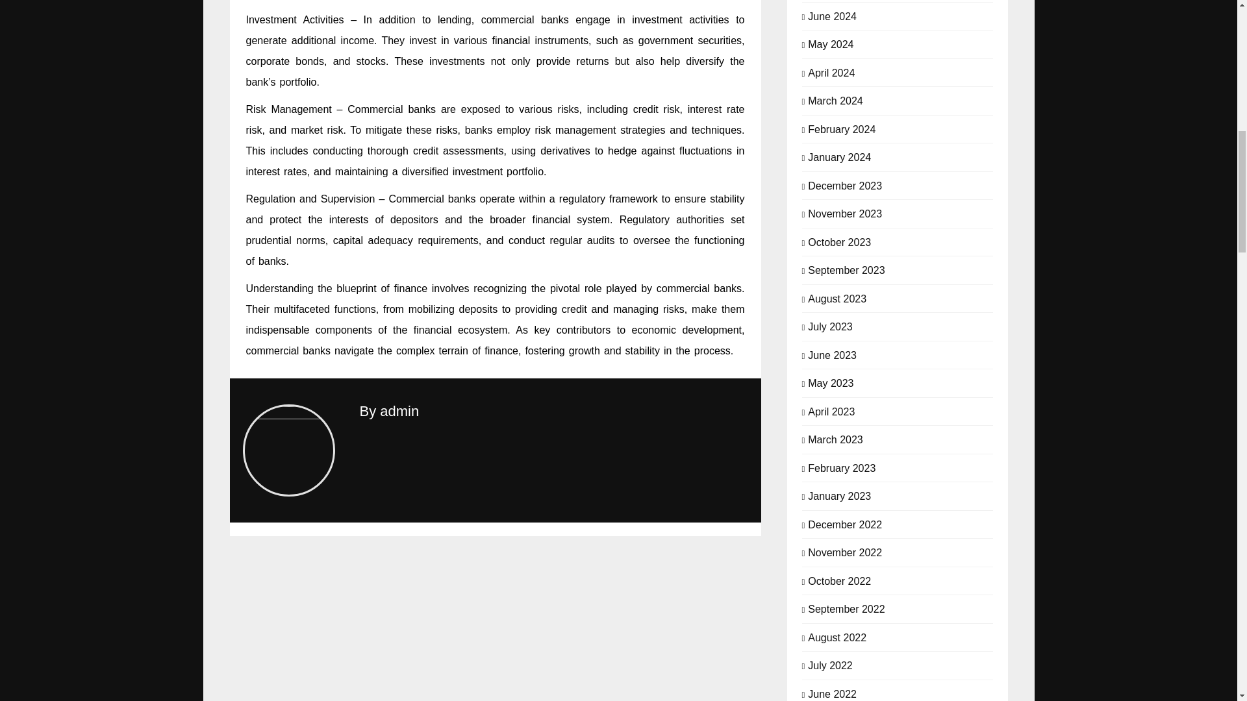  I want to click on October 2023, so click(839, 241).